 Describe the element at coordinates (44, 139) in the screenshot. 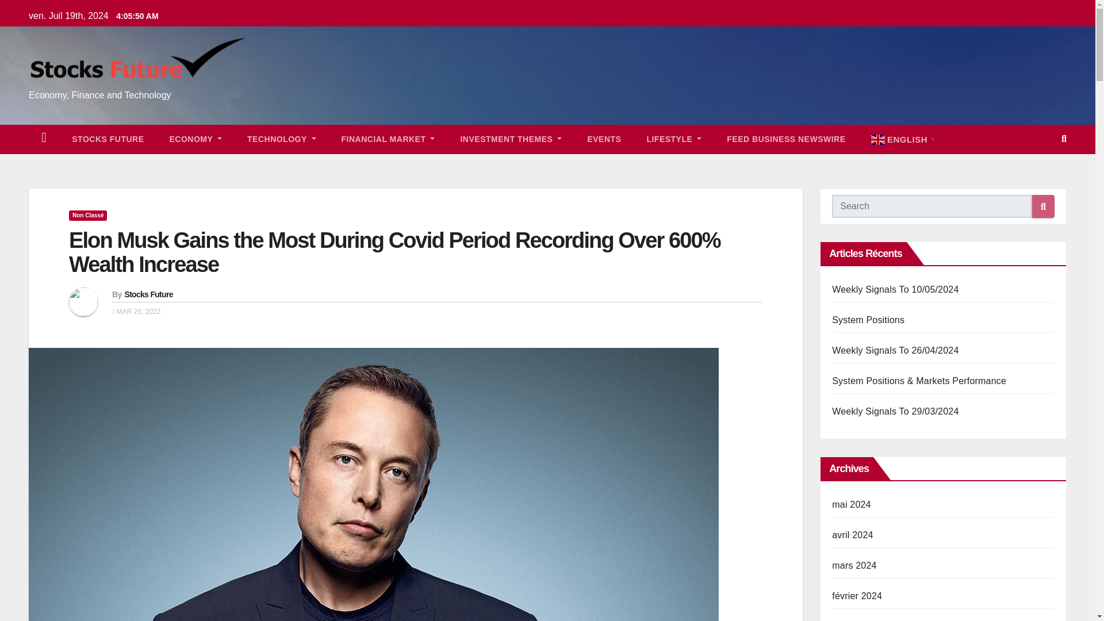

I see `Home` at that location.